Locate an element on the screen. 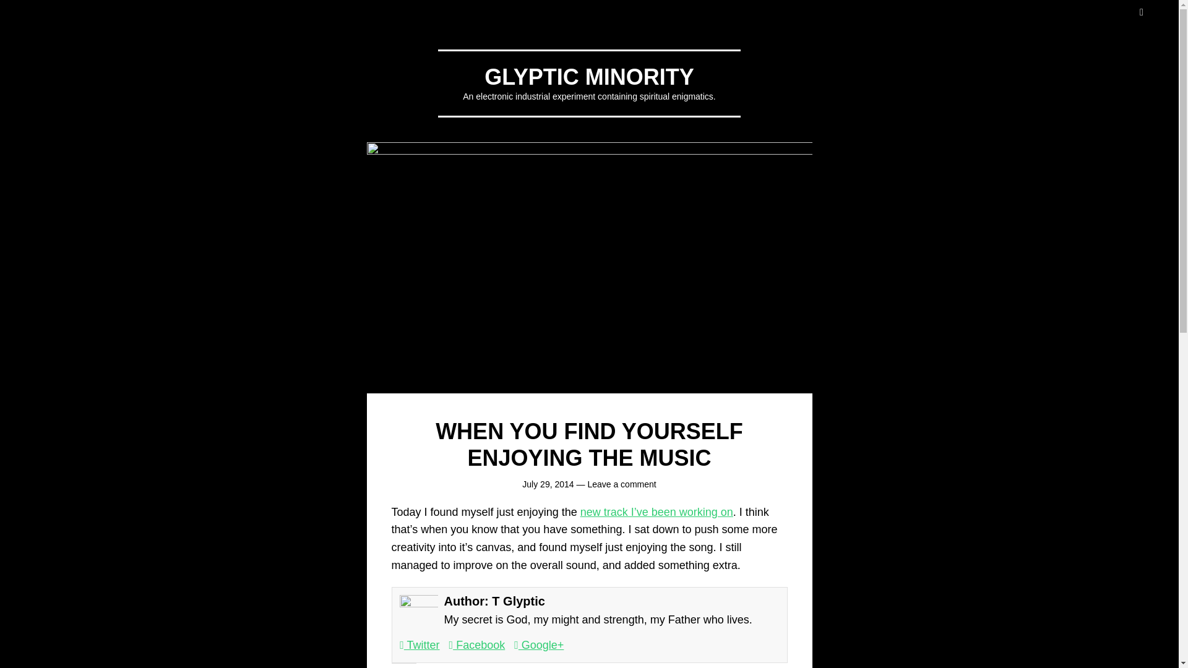  Twitter is located at coordinates (420, 644).